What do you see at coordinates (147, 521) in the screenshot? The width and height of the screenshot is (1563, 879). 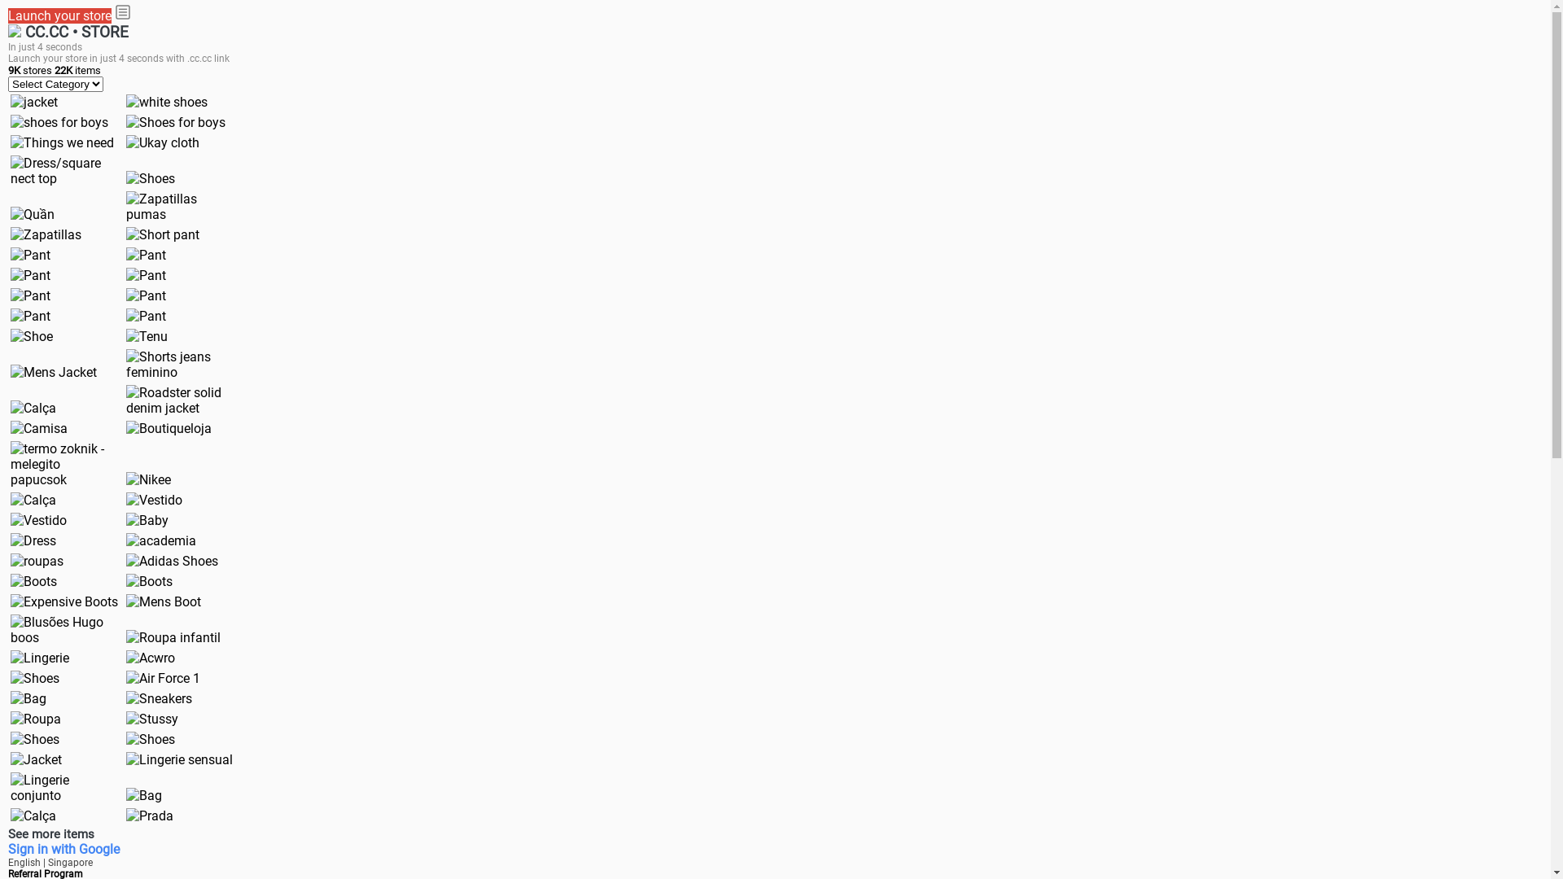 I see `Baby` at bounding box center [147, 521].